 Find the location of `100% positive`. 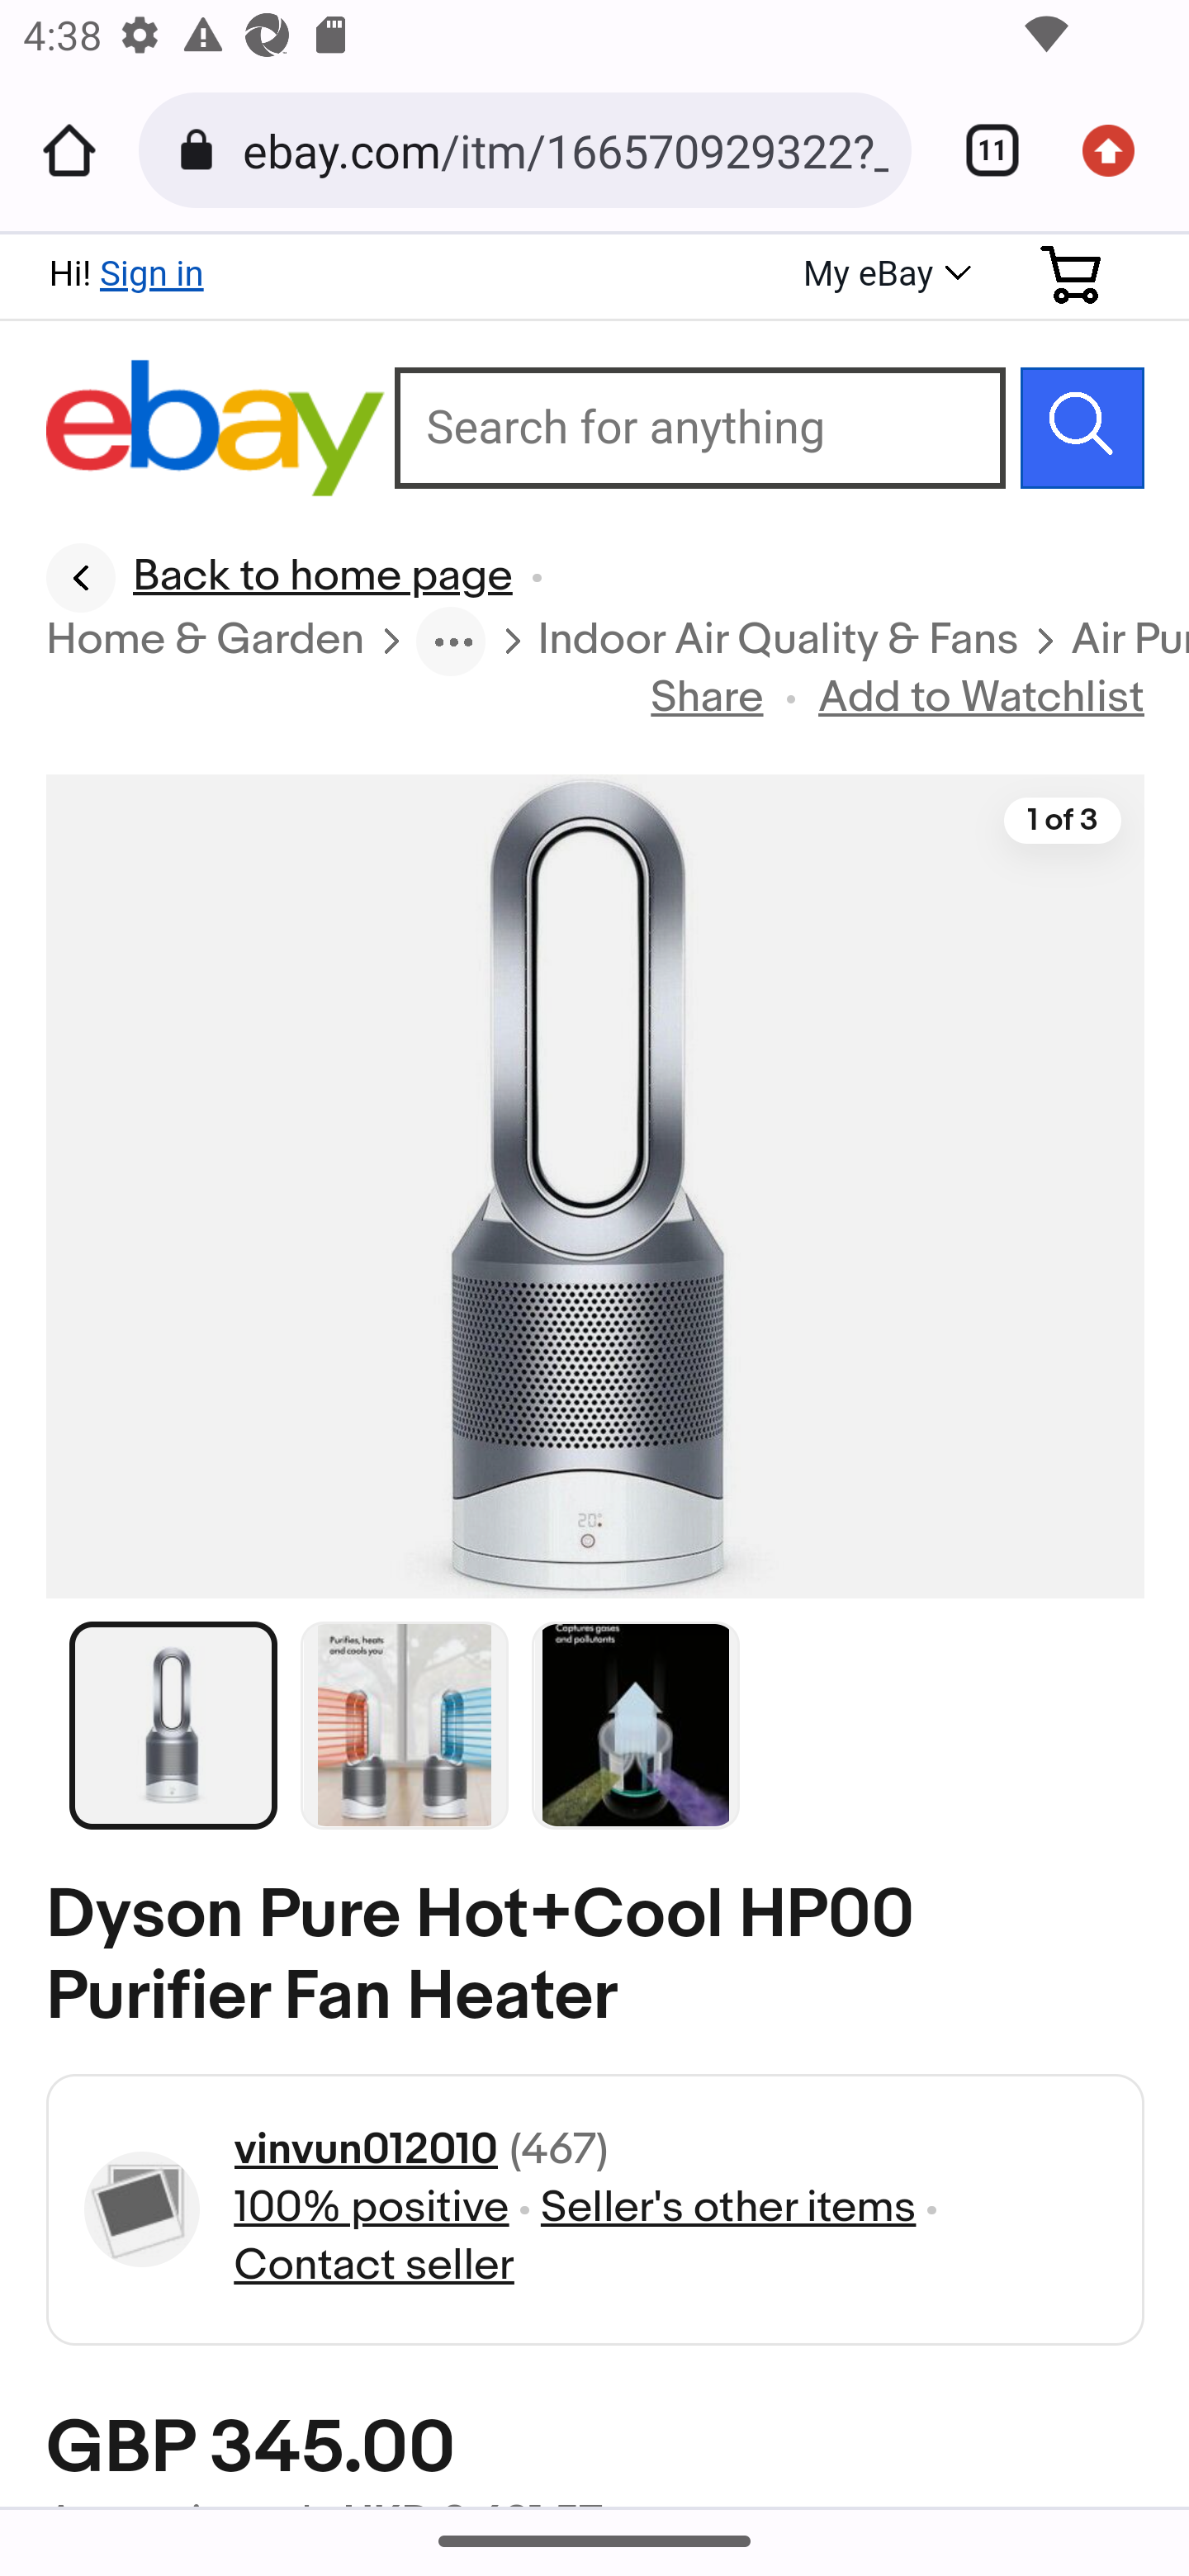

100% positive is located at coordinates (371, 2209).